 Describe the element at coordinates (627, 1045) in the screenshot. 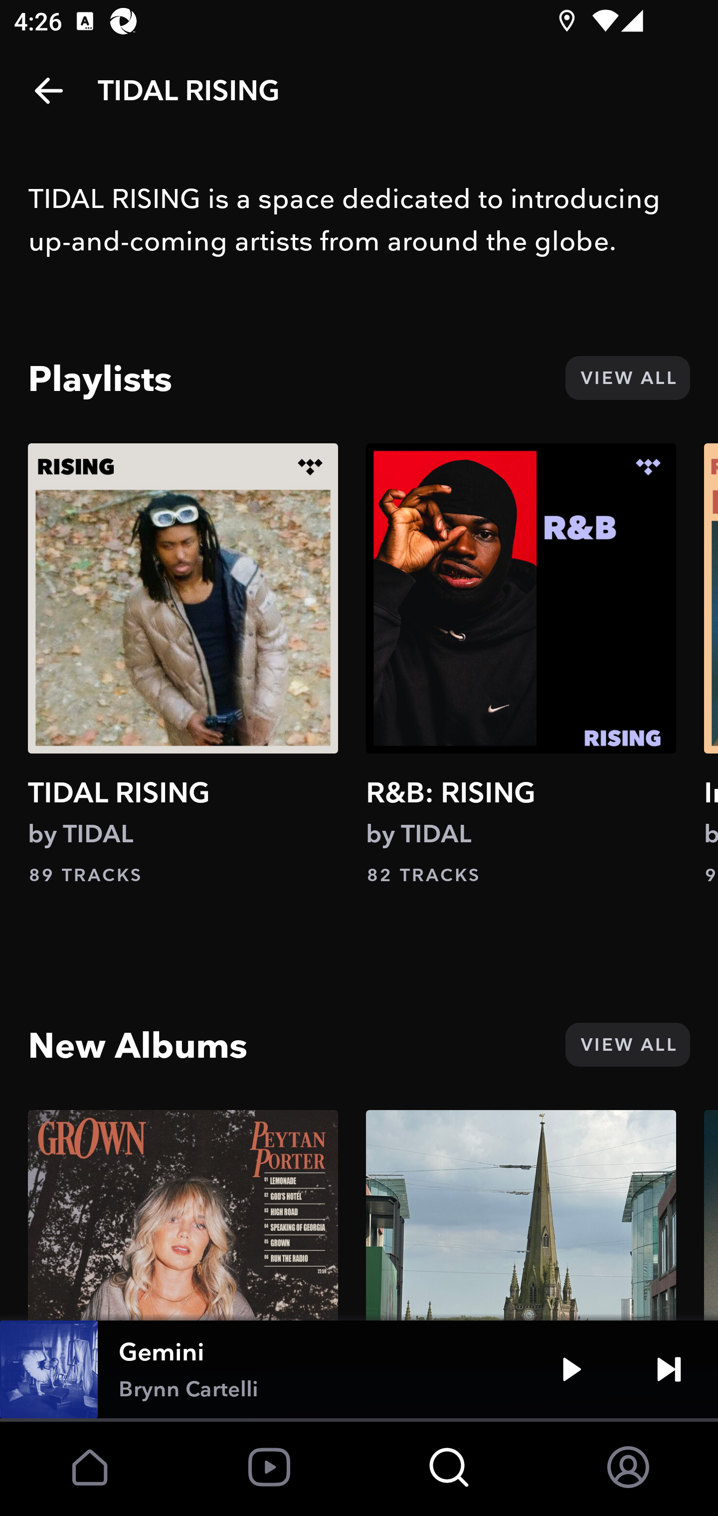

I see `VIEW ALL` at that location.